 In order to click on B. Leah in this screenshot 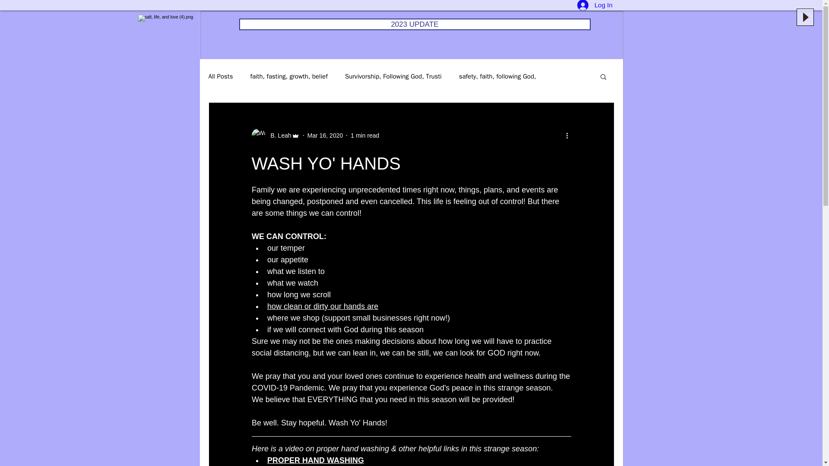, I will do `click(275, 135)`.